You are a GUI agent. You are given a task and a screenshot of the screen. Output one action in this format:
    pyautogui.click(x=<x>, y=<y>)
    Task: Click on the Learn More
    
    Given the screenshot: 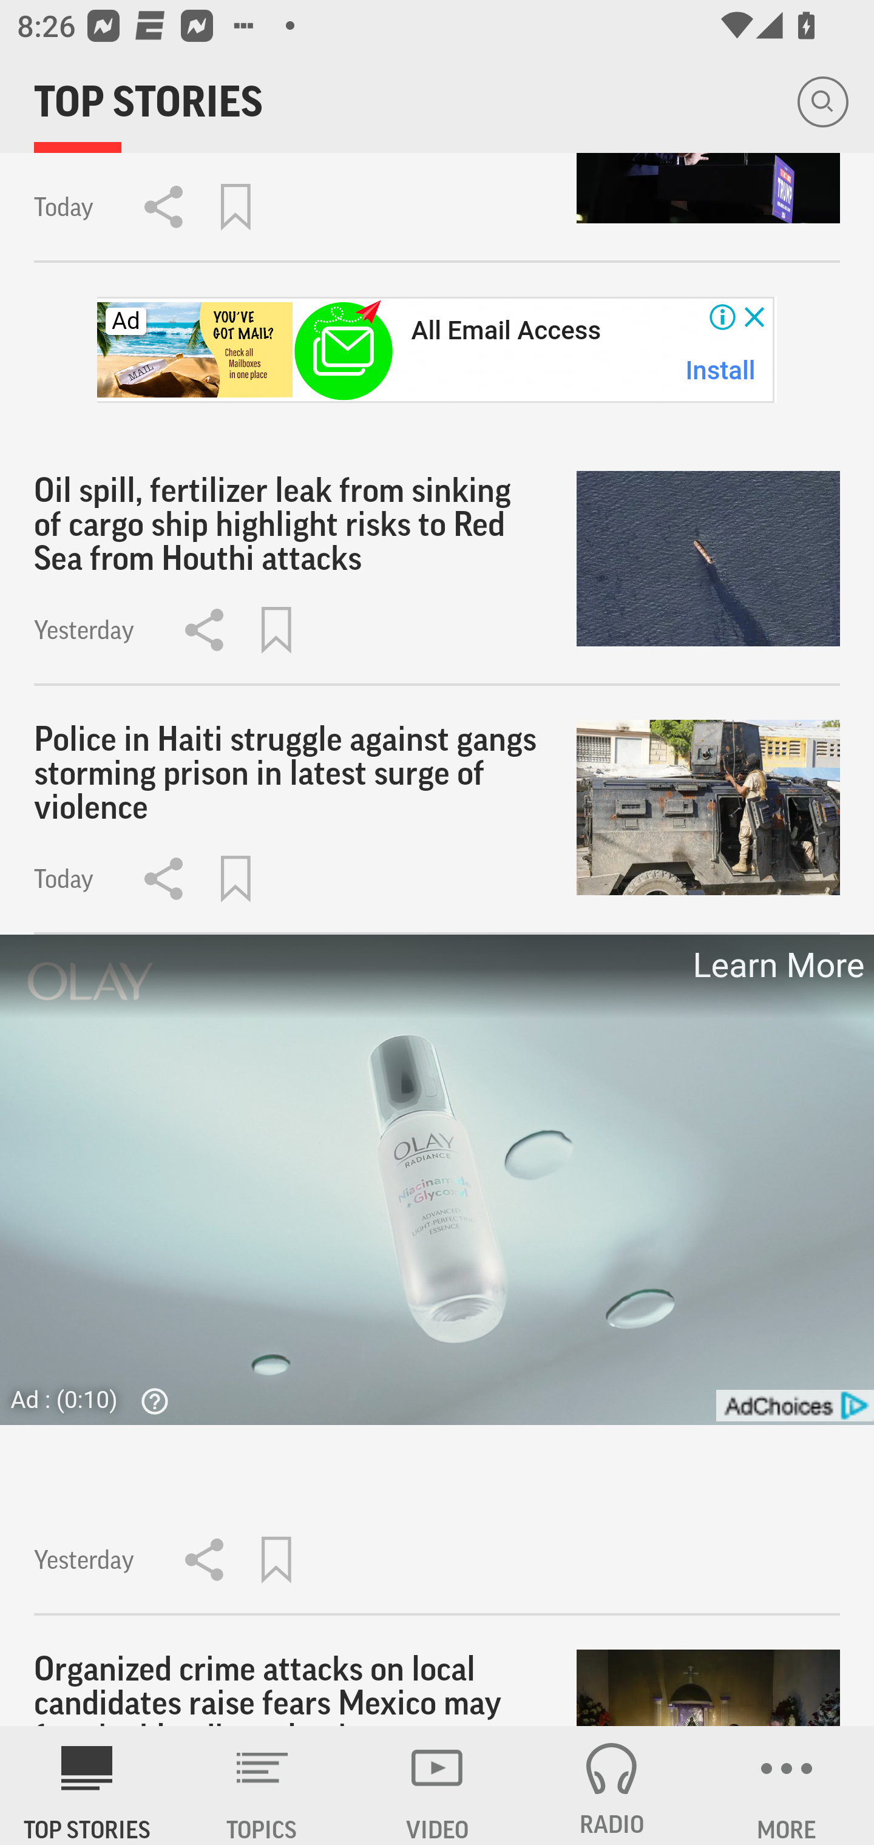 What is the action you would take?
    pyautogui.click(x=777, y=966)
    